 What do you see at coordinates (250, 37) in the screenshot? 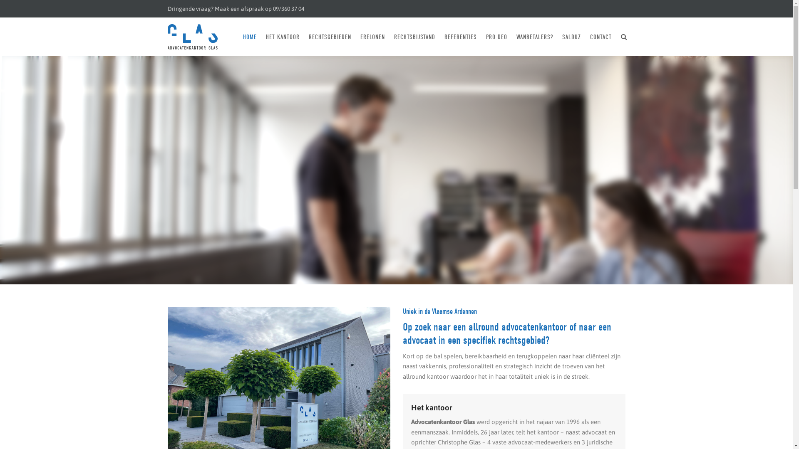
I see `HOME` at bounding box center [250, 37].